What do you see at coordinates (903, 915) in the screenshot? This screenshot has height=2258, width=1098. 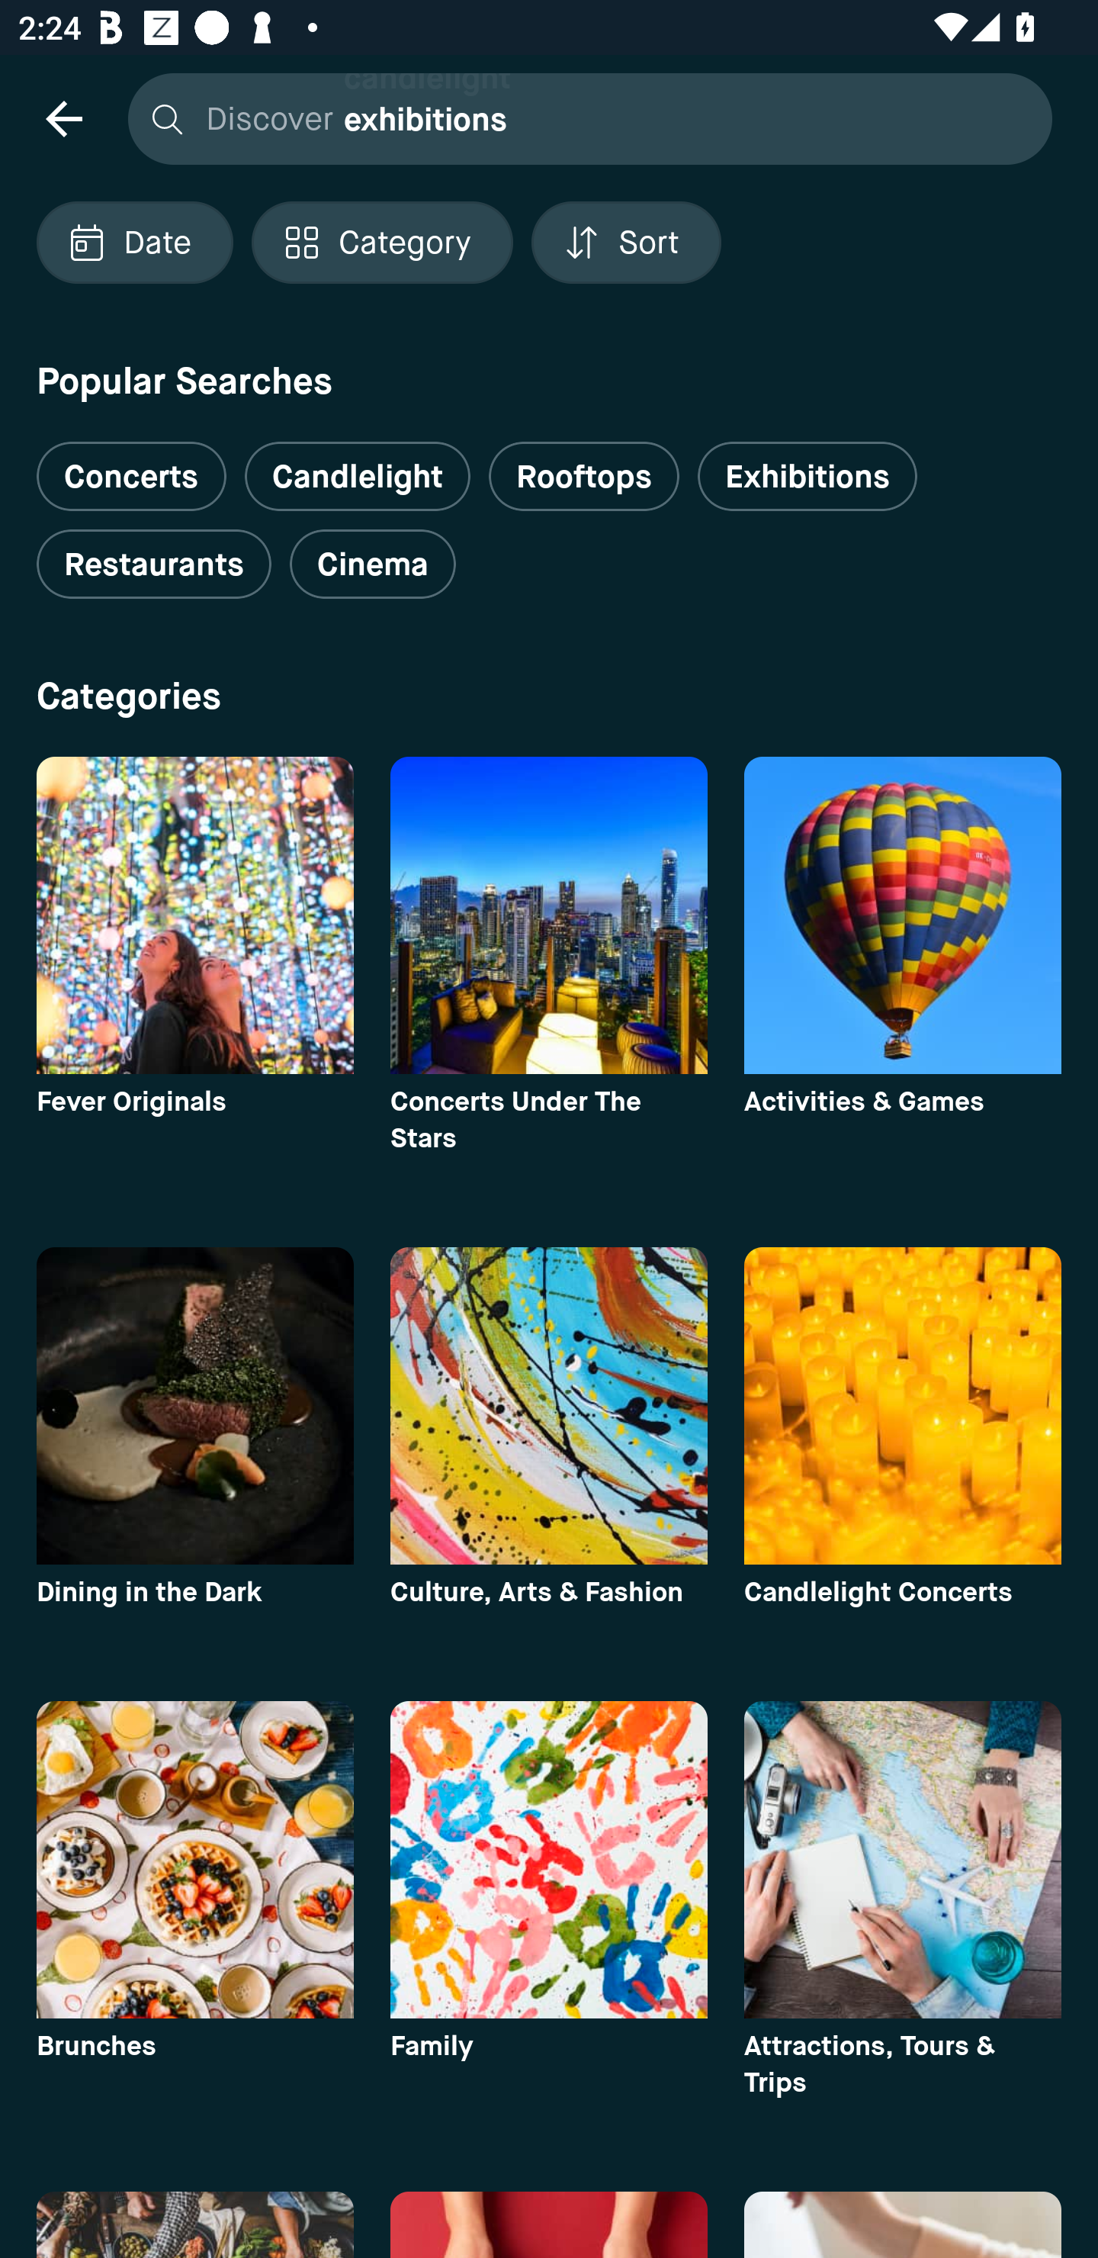 I see `category image` at bounding box center [903, 915].